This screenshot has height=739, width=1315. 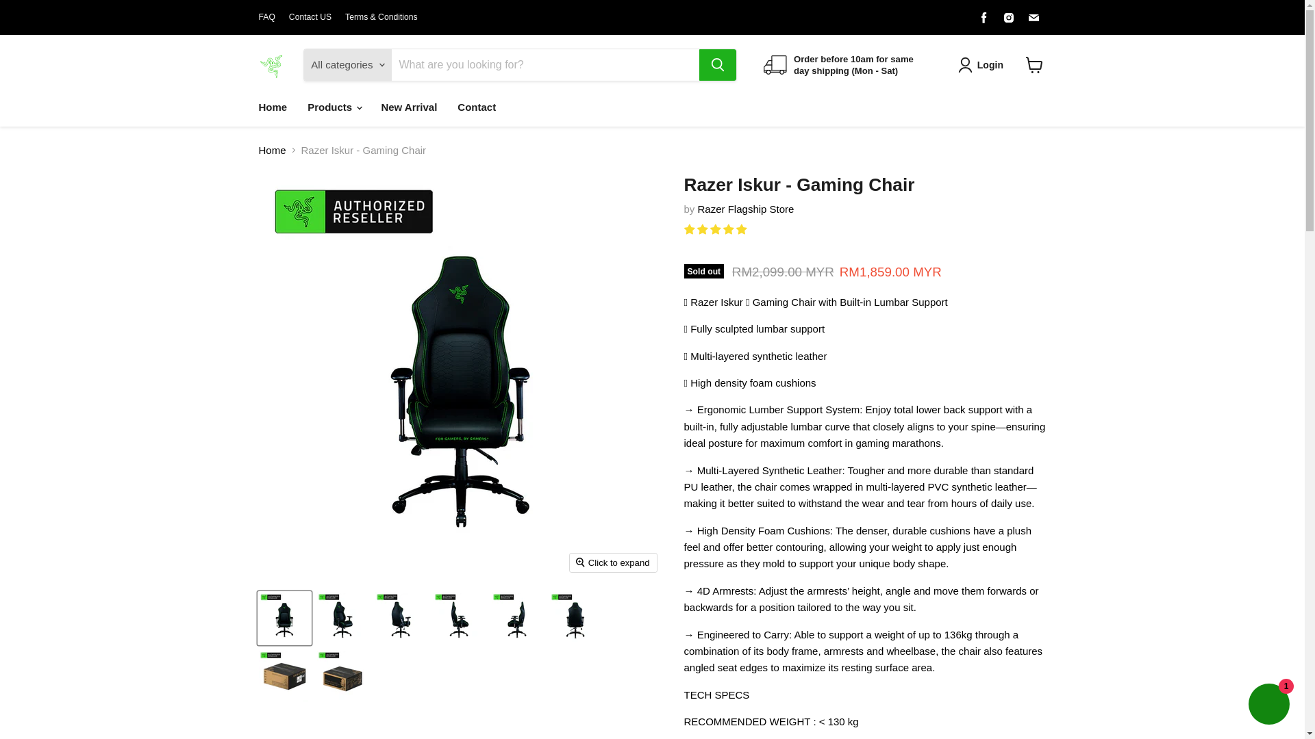 What do you see at coordinates (267, 17) in the screenshot?
I see `FAQ` at bounding box center [267, 17].